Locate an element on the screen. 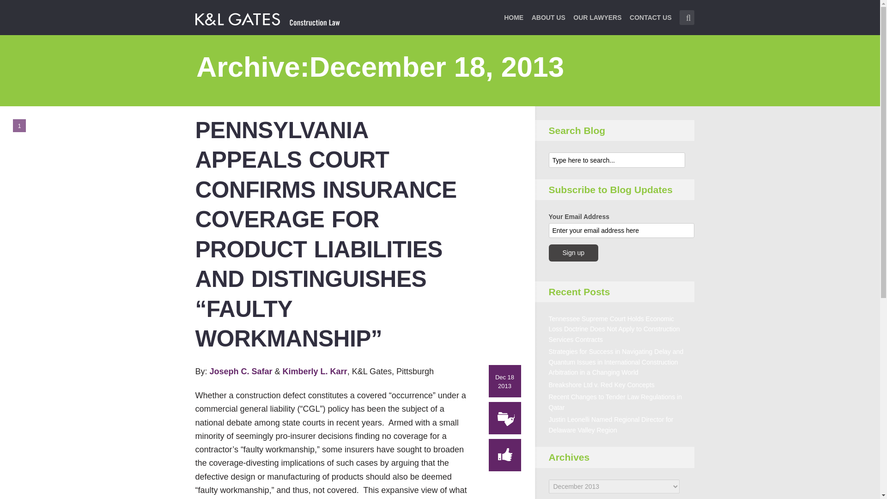 The height and width of the screenshot is (499, 887). Kimberly L. Karr is located at coordinates (315, 371).